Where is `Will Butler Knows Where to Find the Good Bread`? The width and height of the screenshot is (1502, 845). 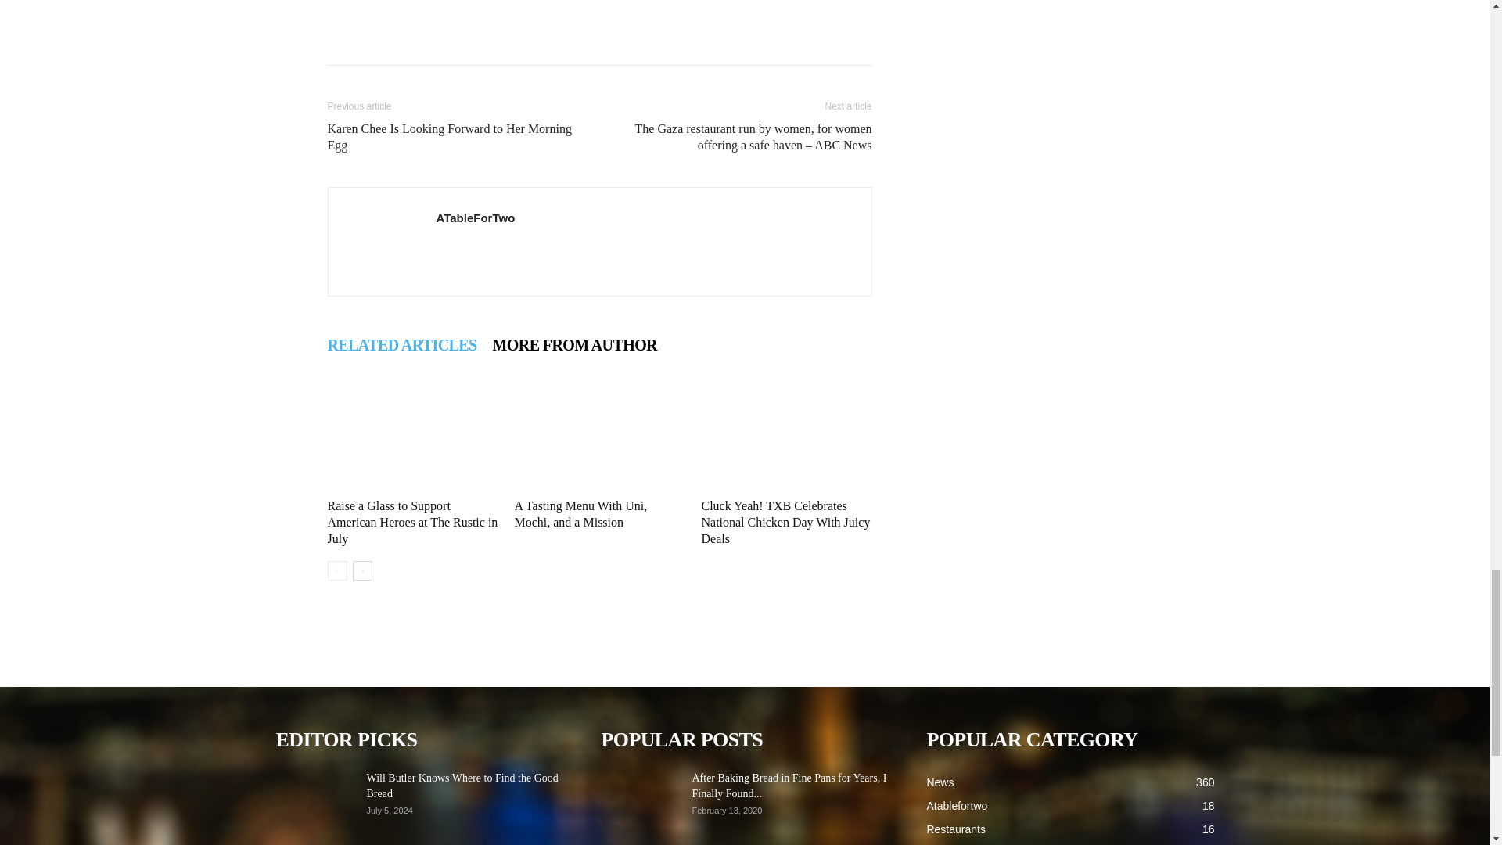
Will Butler Knows Where to Find the Good Bread is located at coordinates (462, 786).